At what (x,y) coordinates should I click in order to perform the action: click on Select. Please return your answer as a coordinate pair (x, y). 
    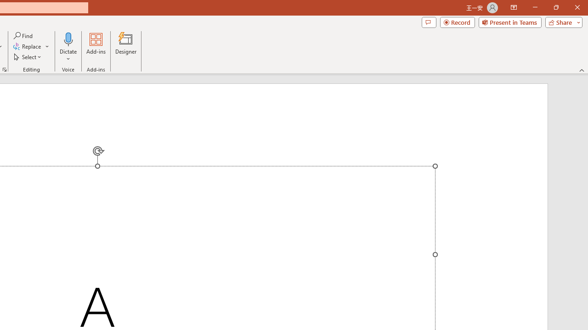
    Looking at the image, I should click on (28, 57).